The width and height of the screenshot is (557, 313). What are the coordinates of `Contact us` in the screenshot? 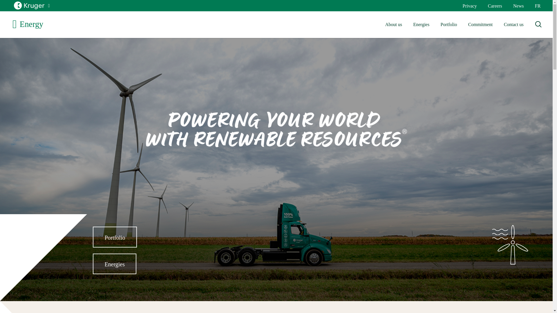 It's located at (513, 24).